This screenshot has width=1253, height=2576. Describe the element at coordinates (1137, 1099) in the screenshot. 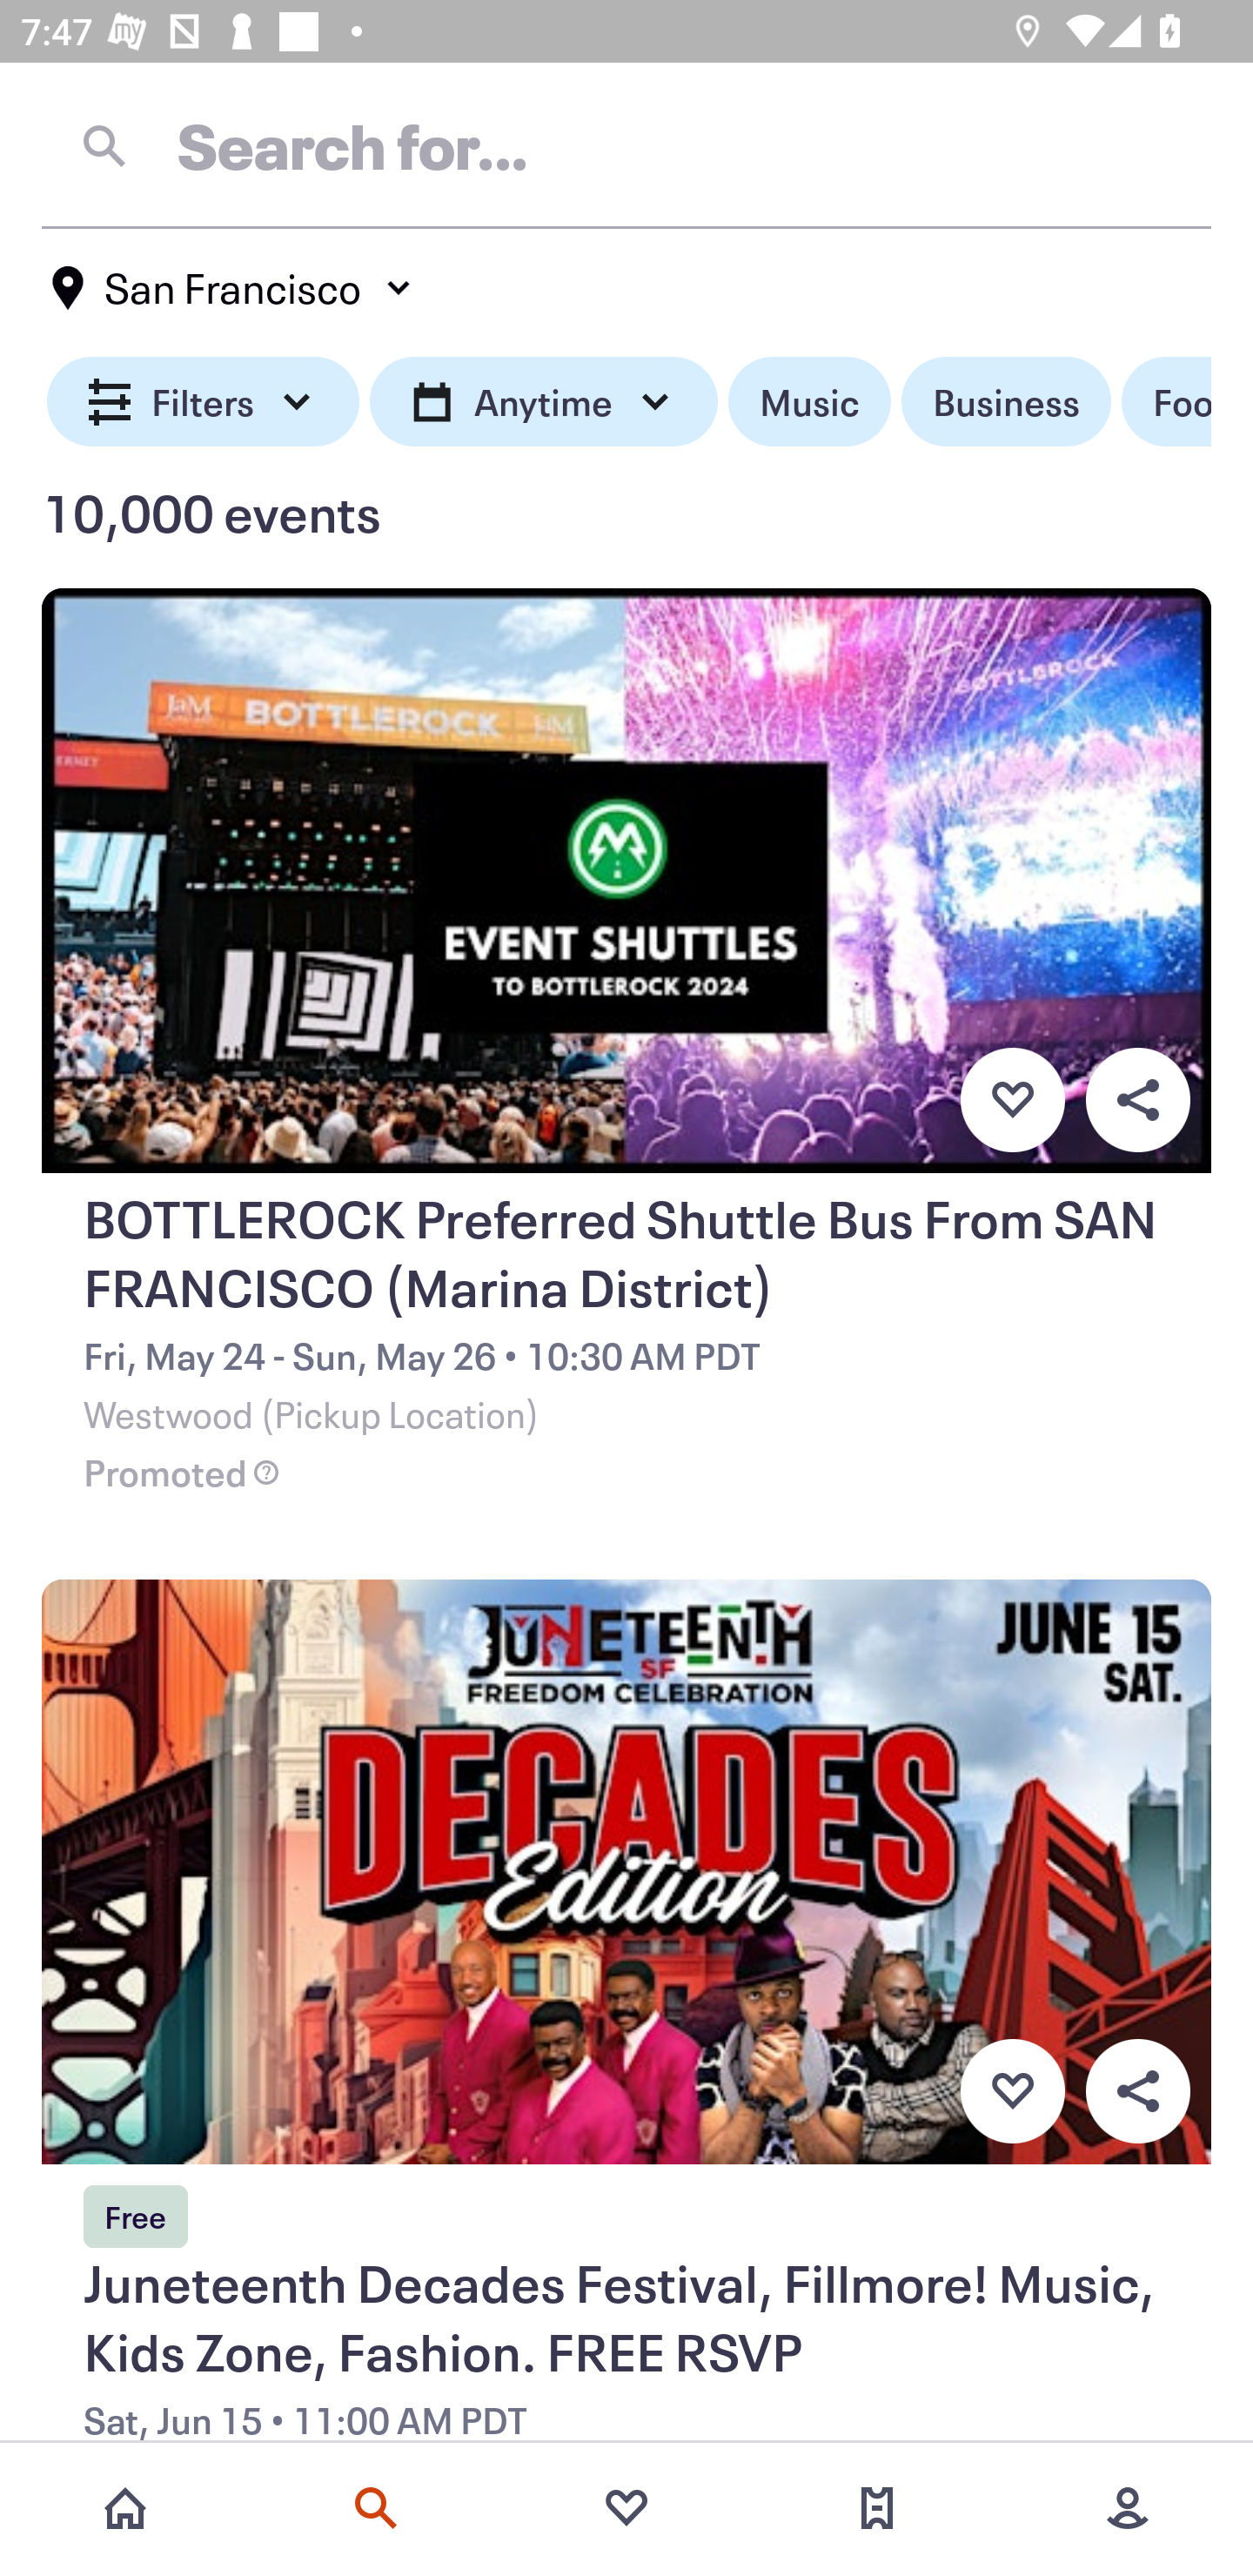

I see `Overflow menu button` at that location.